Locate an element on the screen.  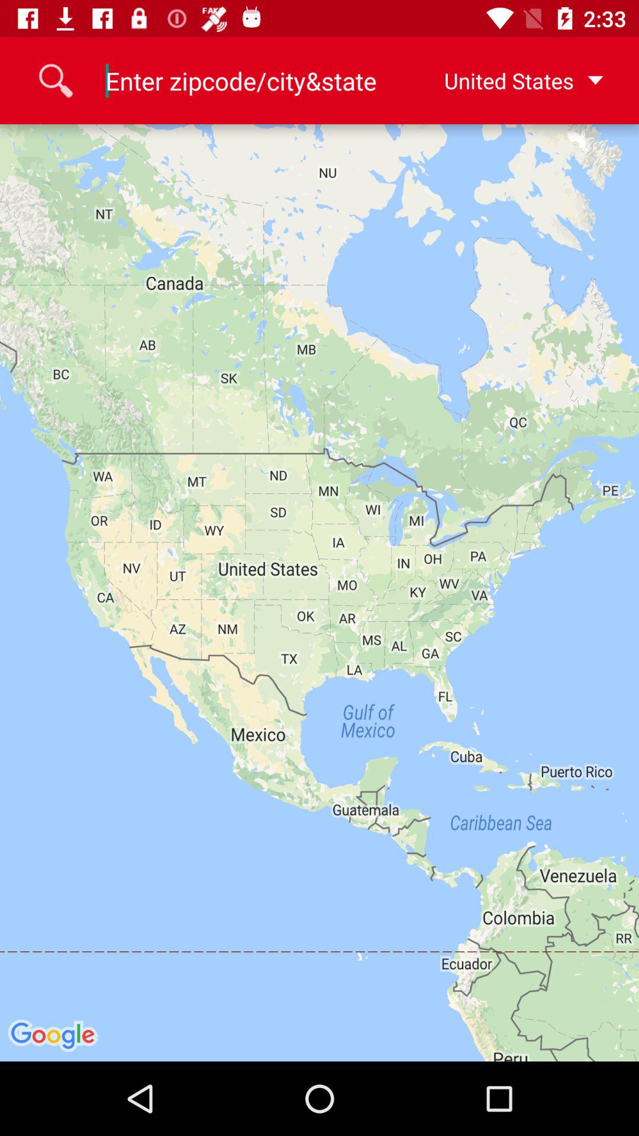
swipe until the united states item is located at coordinates (505, 80).